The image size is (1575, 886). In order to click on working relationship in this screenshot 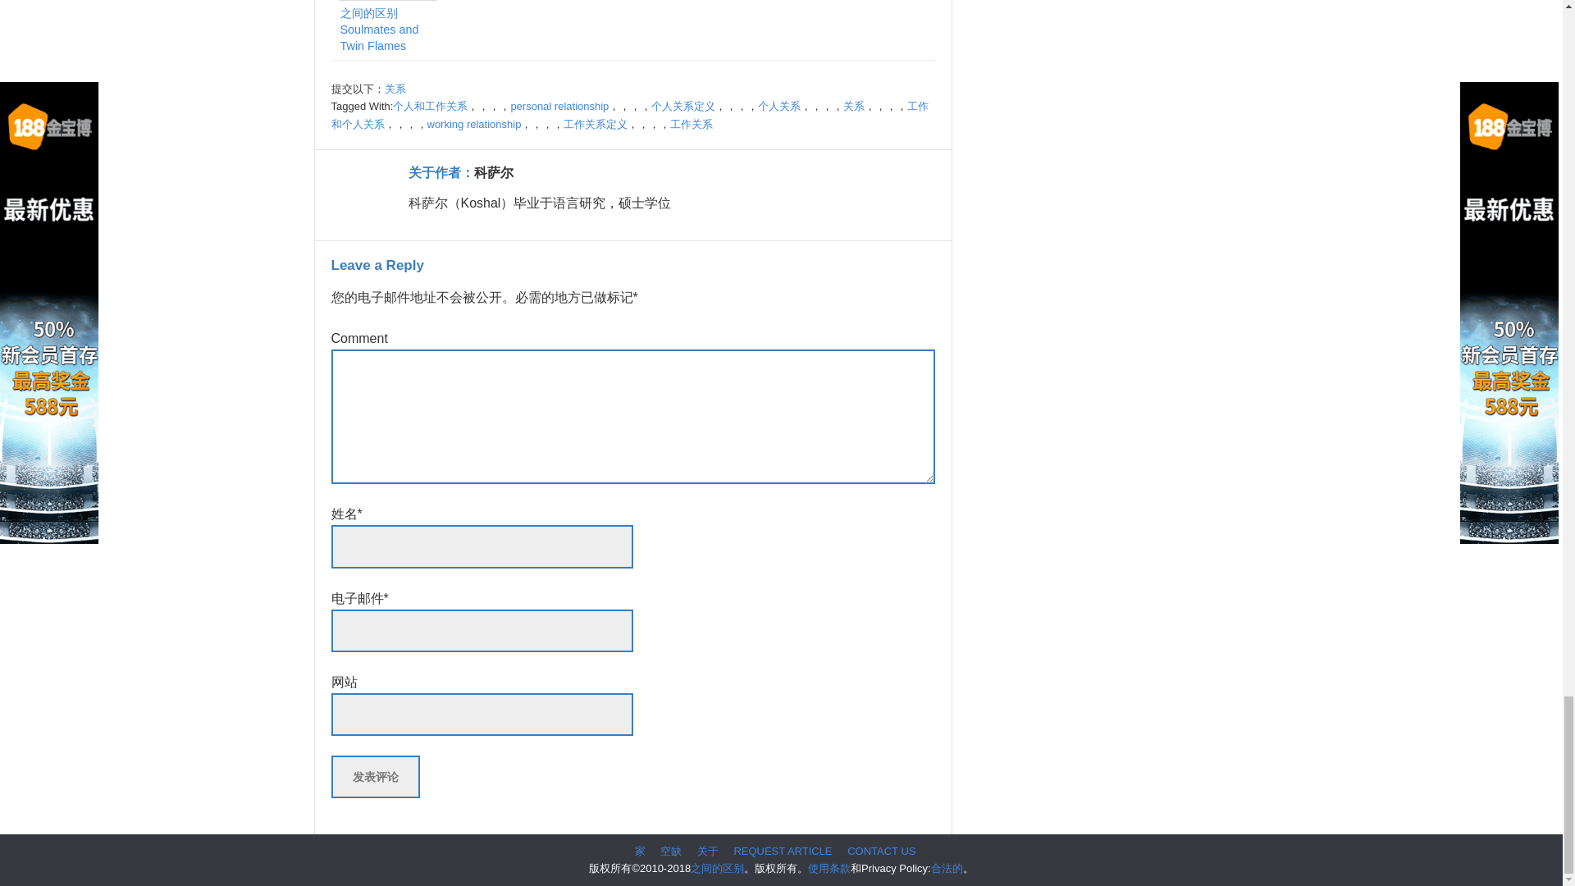, I will do `click(474, 123)`.